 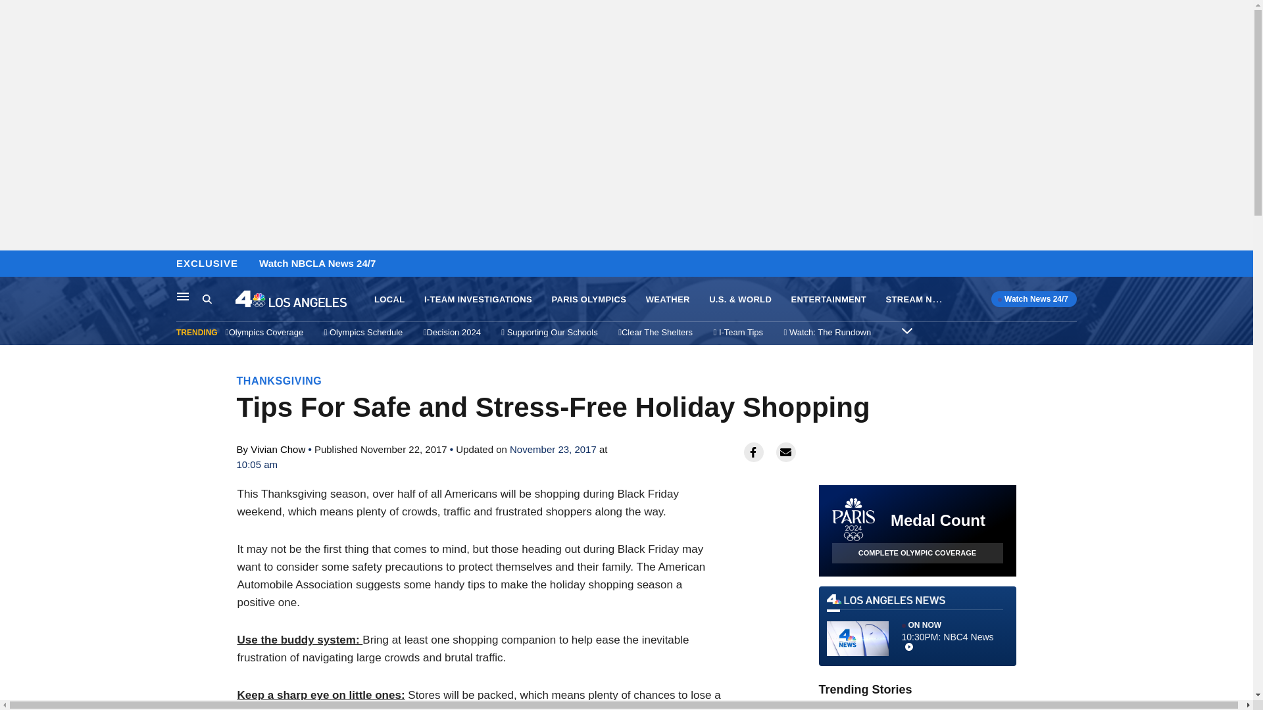 What do you see at coordinates (829, 300) in the screenshot?
I see `Search` at bounding box center [829, 300].